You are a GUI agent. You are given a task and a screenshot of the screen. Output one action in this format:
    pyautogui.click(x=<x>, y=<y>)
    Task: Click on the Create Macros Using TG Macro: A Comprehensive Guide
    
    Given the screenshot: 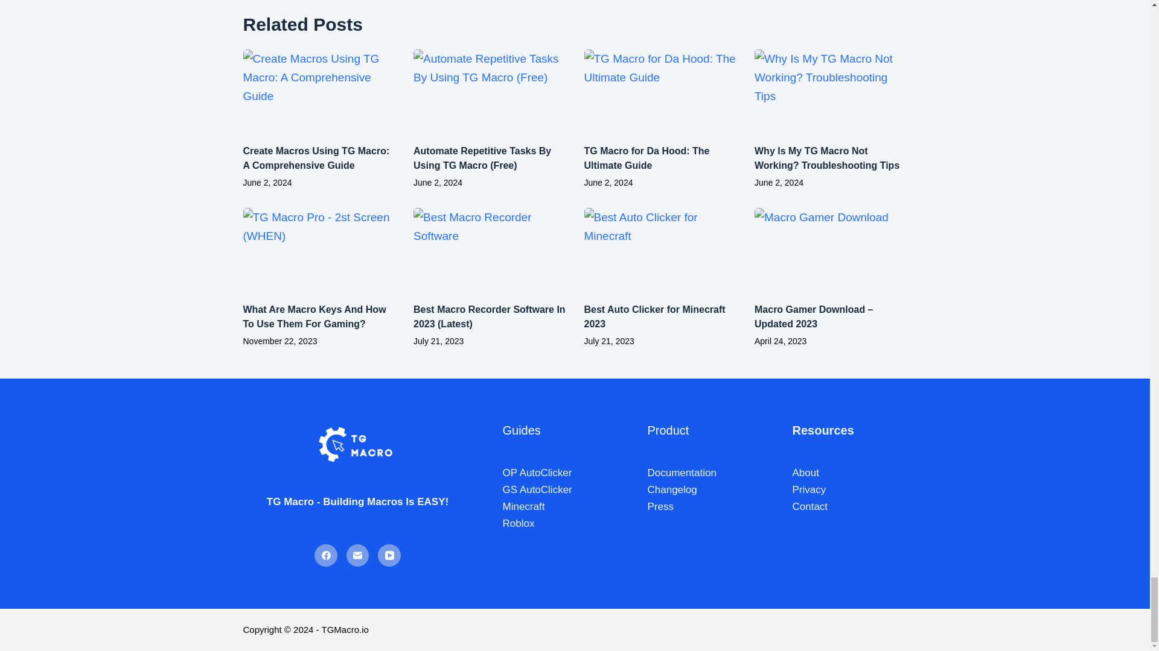 What is the action you would take?
    pyautogui.click(x=316, y=158)
    